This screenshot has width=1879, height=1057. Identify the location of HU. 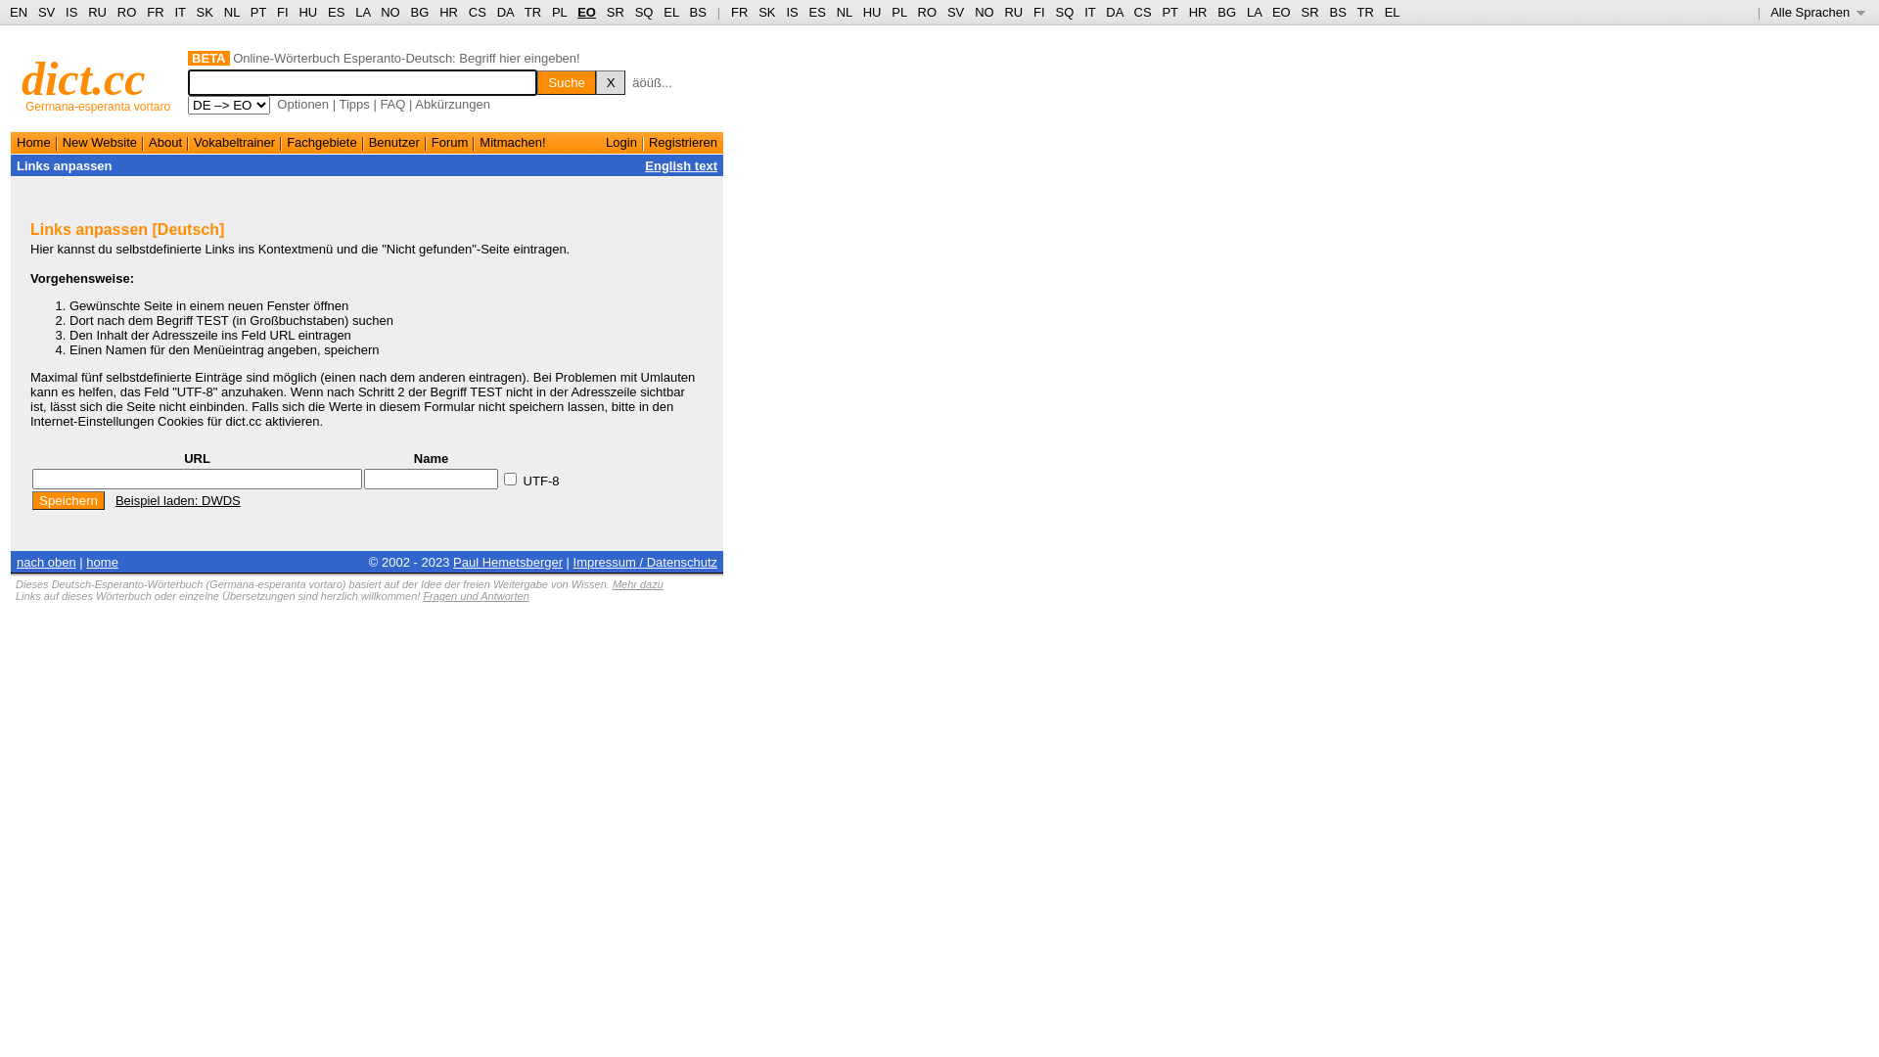
(307, 12).